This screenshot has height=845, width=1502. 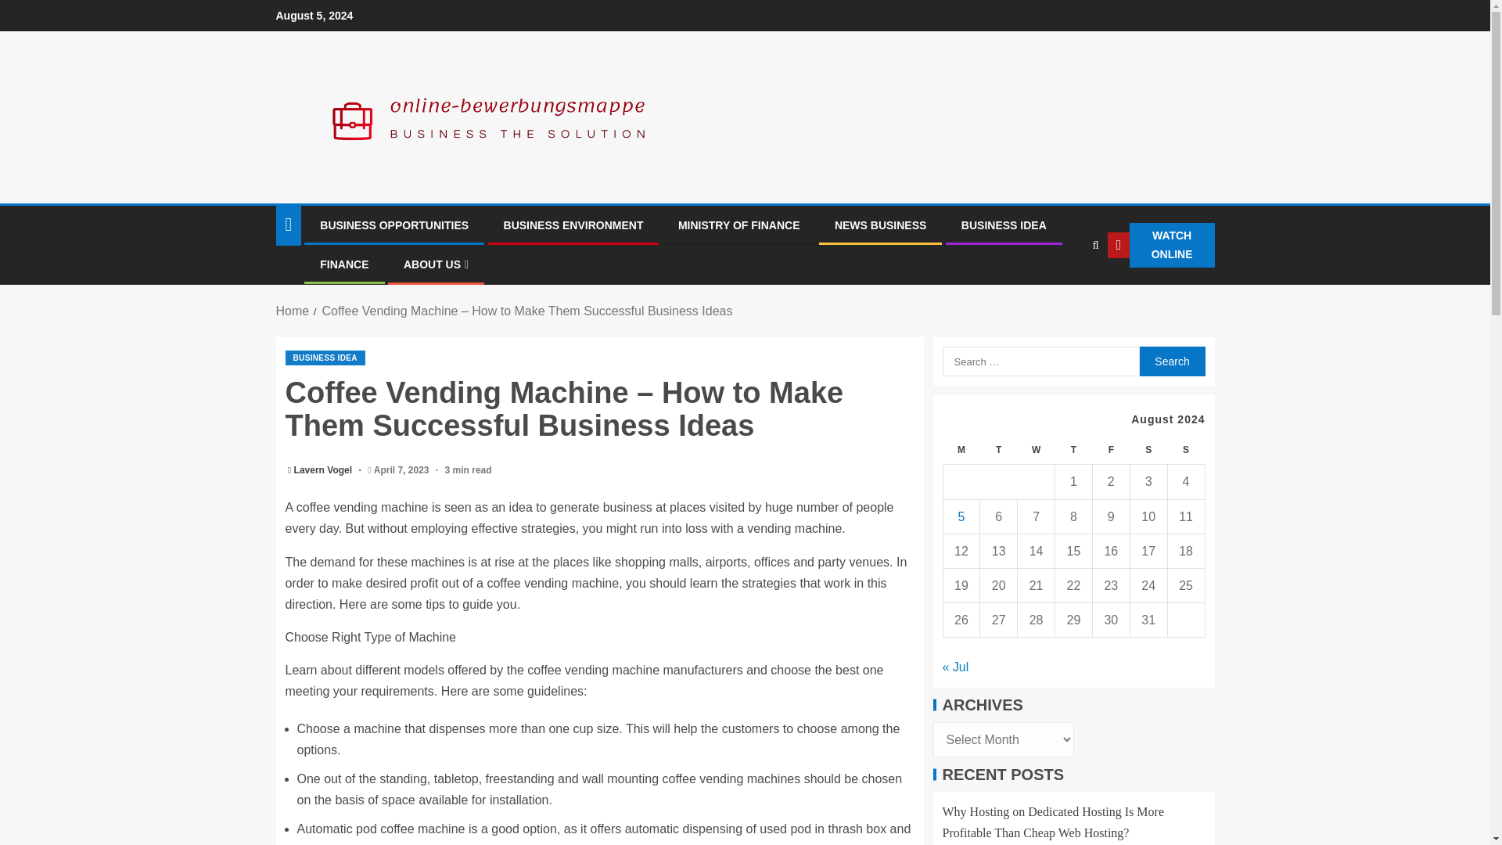 What do you see at coordinates (1148, 451) in the screenshot?
I see `Saturday` at bounding box center [1148, 451].